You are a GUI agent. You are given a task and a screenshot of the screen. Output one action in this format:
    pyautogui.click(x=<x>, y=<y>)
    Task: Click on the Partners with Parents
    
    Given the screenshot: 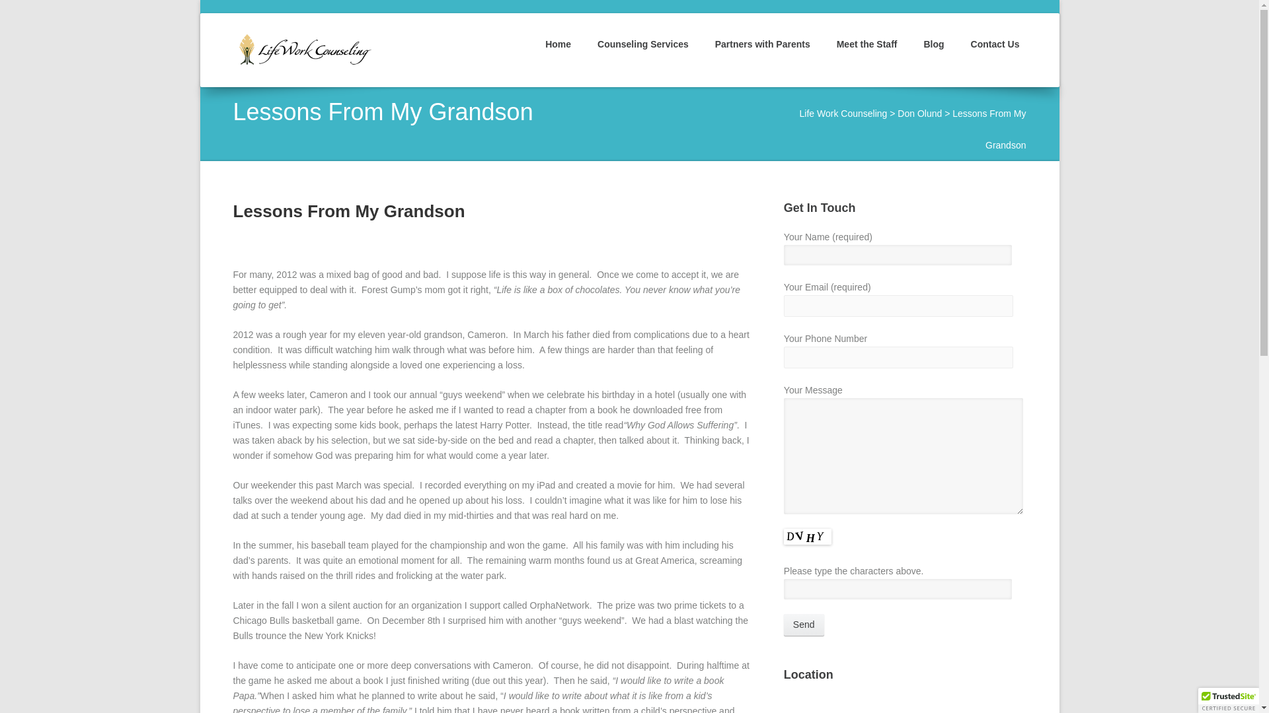 What is the action you would take?
    pyautogui.click(x=756, y=53)
    